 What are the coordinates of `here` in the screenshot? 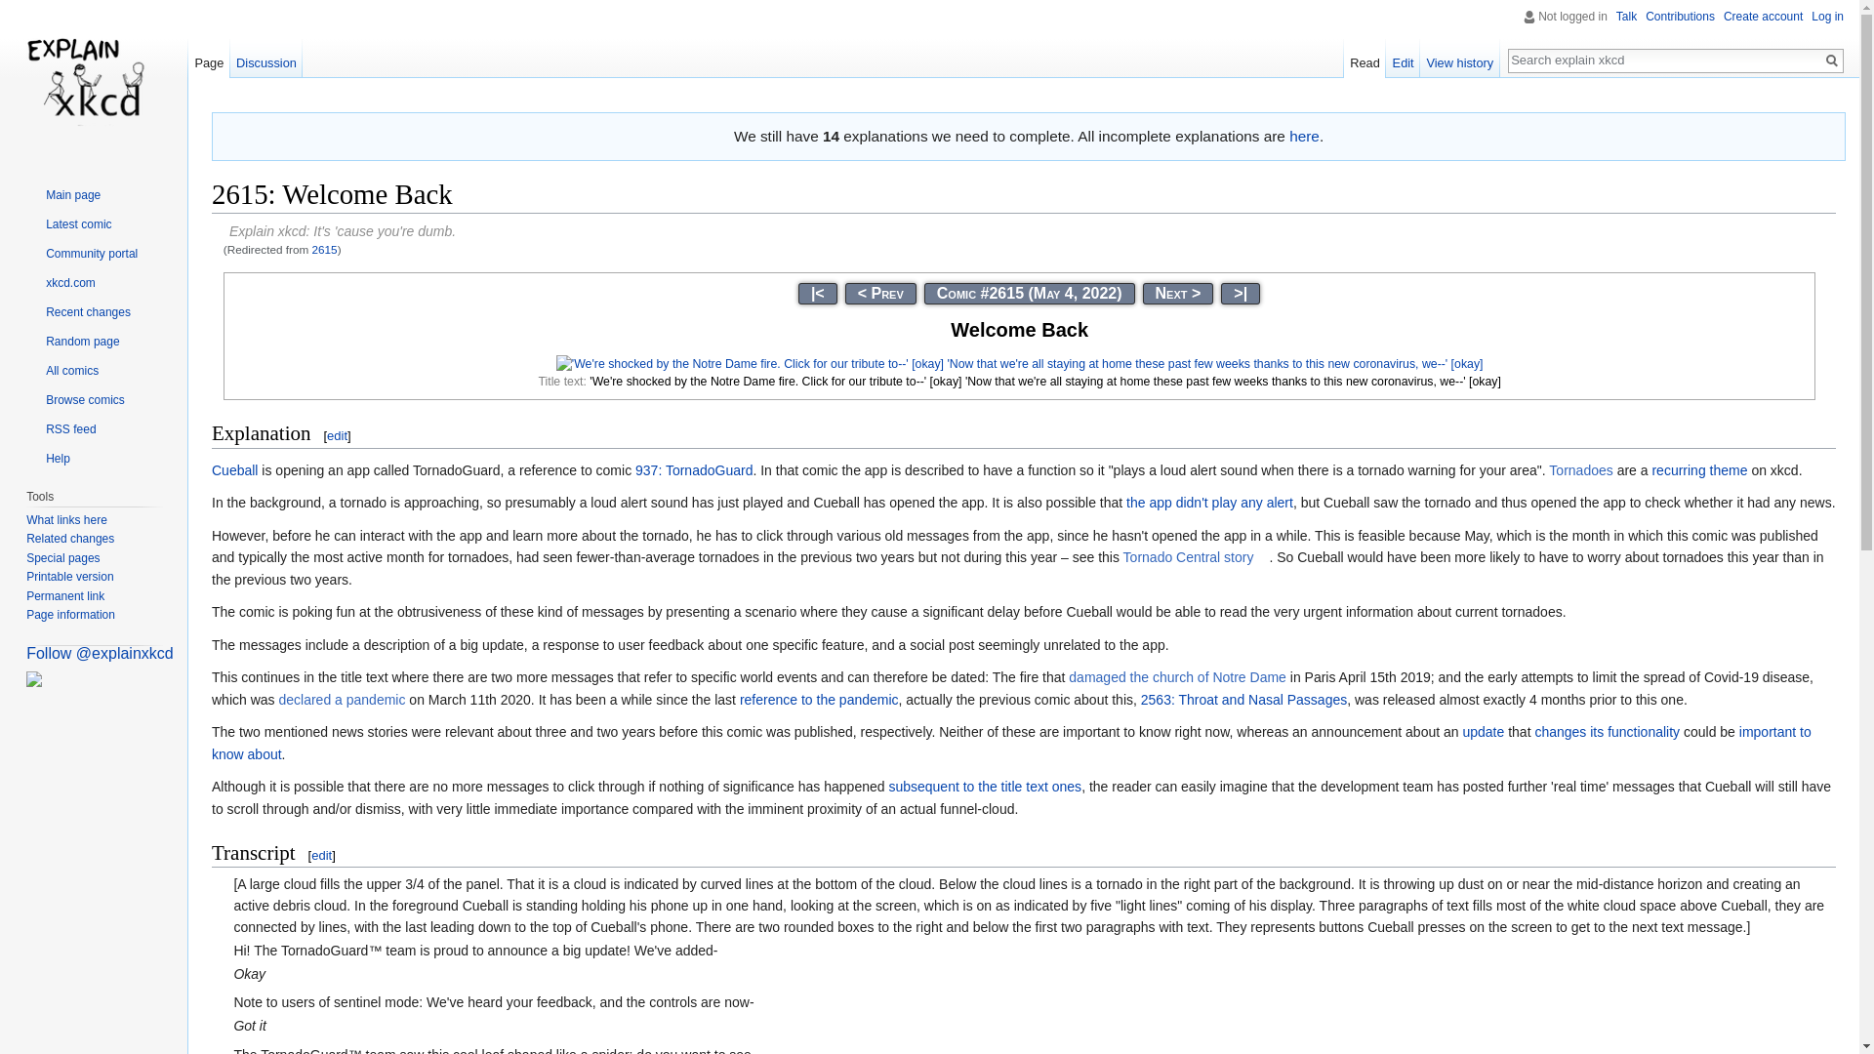 It's located at (1304, 135).